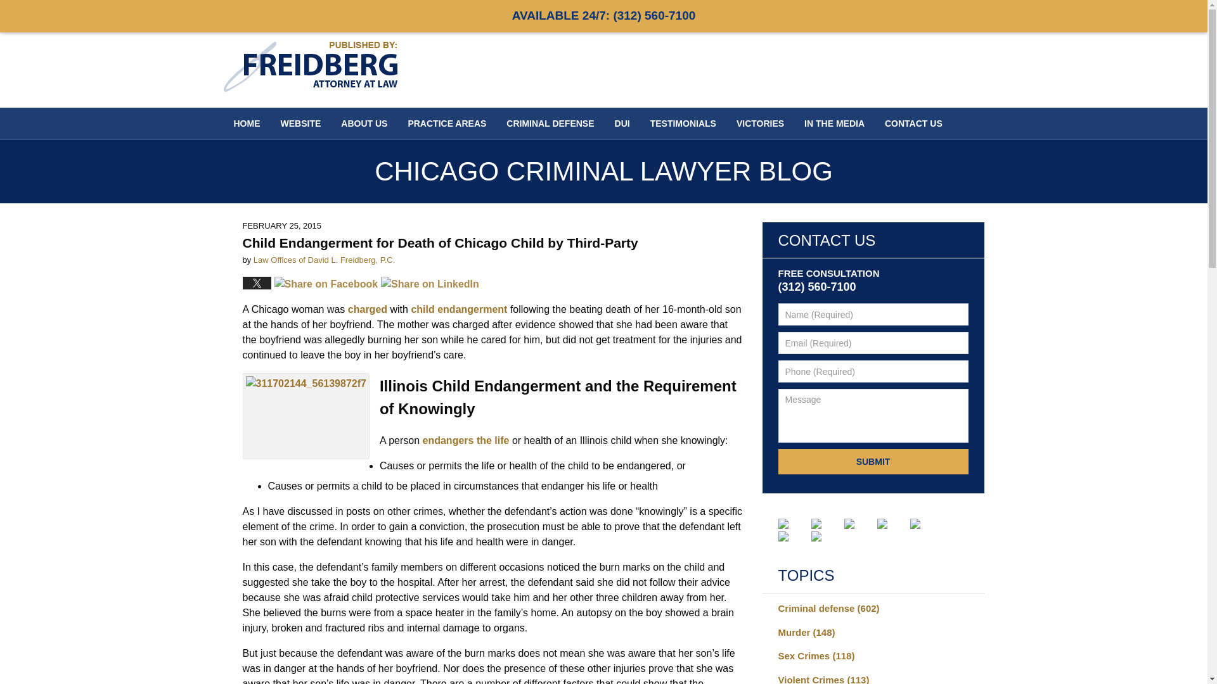 The width and height of the screenshot is (1217, 684). What do you see at coordinates (466, 440) in the screenshot?
I see `endangers the life` at bounding box center [466, 440].